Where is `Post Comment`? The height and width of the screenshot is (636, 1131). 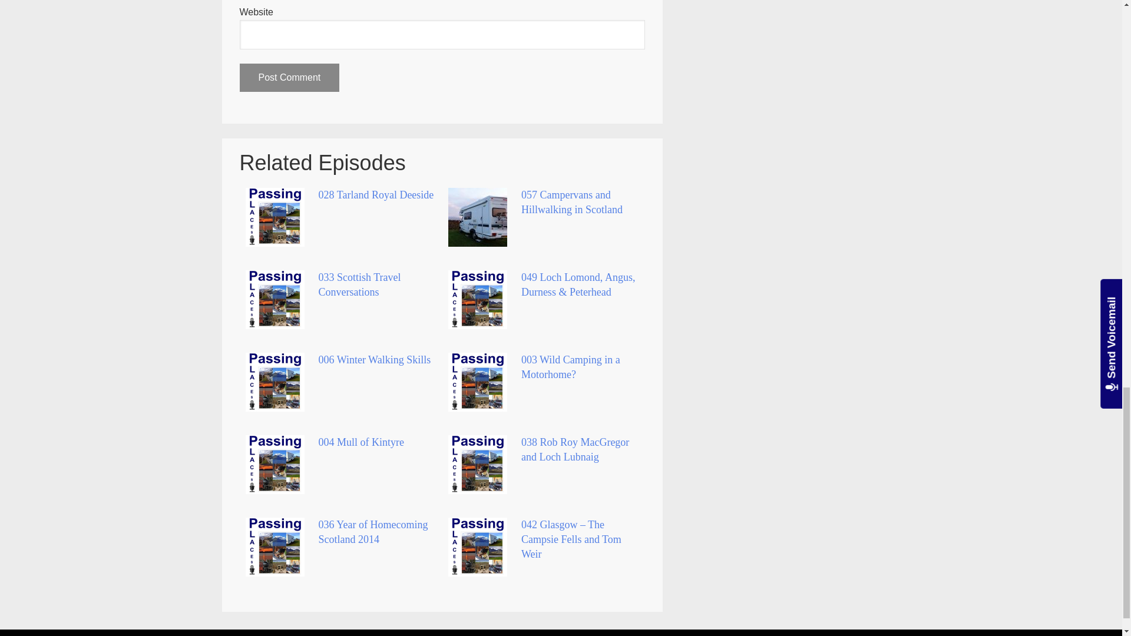
Post Comment is located at coordinates (289, 78).